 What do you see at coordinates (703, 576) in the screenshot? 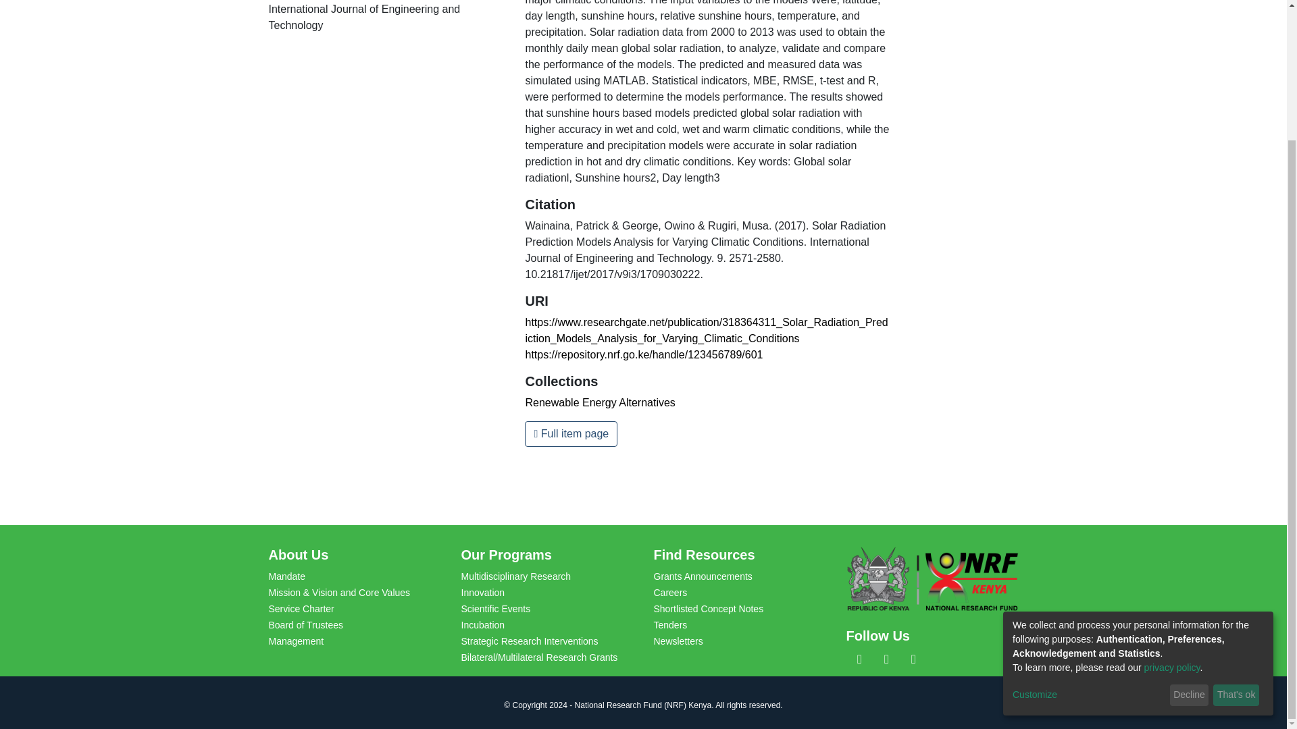
I see `Grants Announcements` at bounding box center [703, 576].